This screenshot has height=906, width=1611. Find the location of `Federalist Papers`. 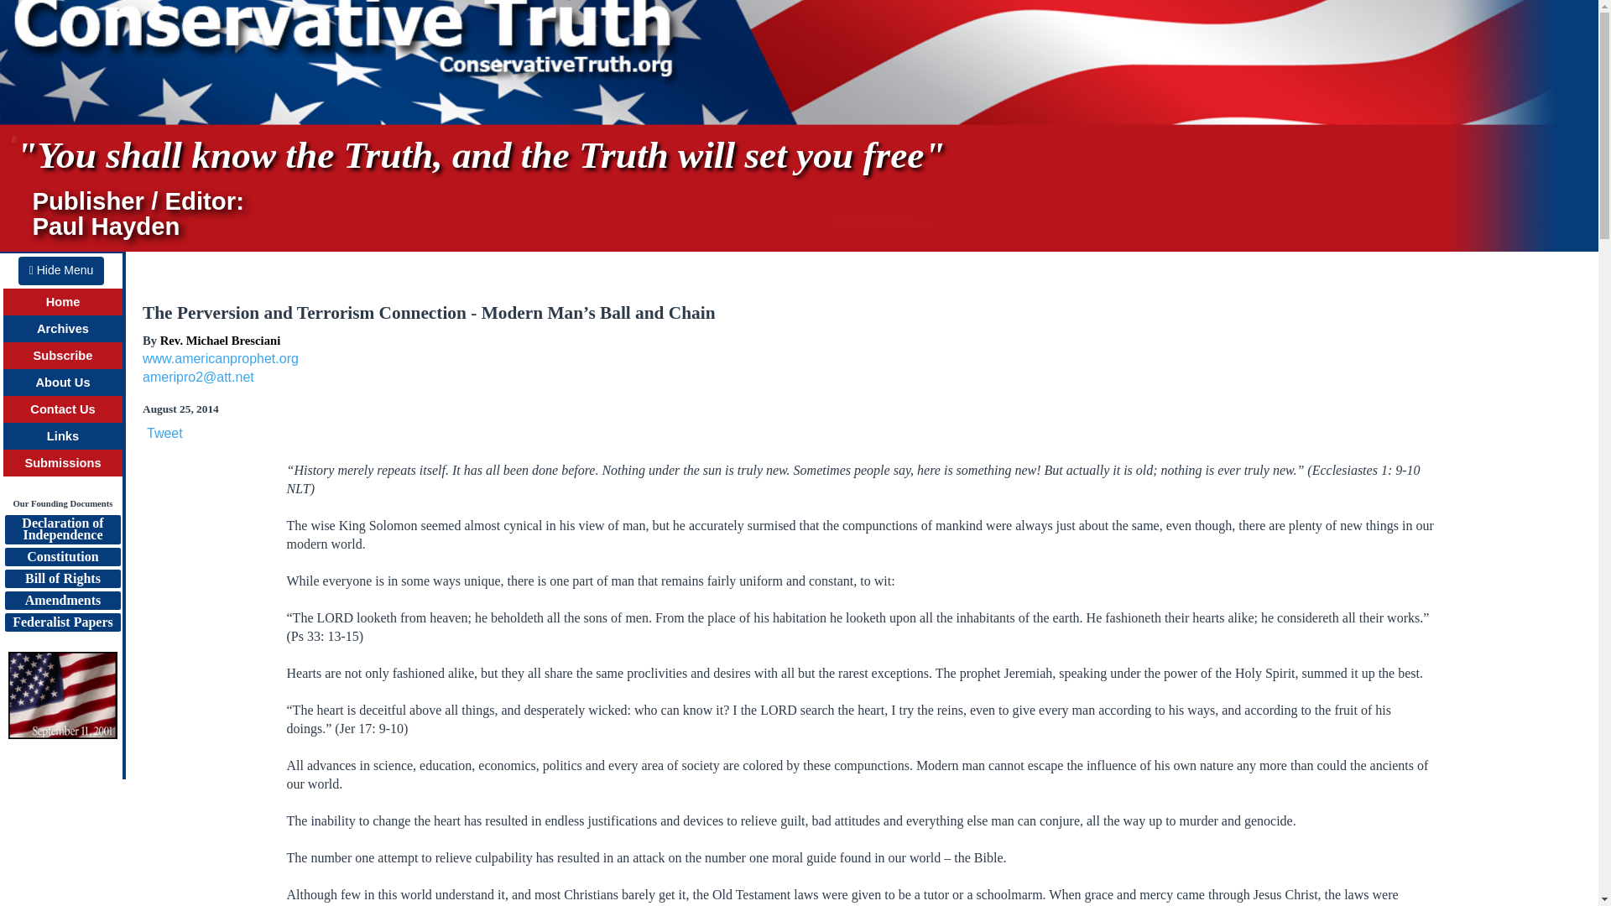

Federalist Papers is located at coordinates (62, 409).